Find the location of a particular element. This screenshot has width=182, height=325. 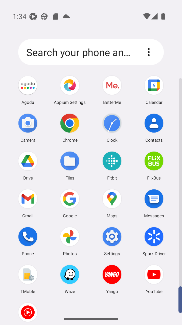

BetterMe is located at coordinates (112, 90).